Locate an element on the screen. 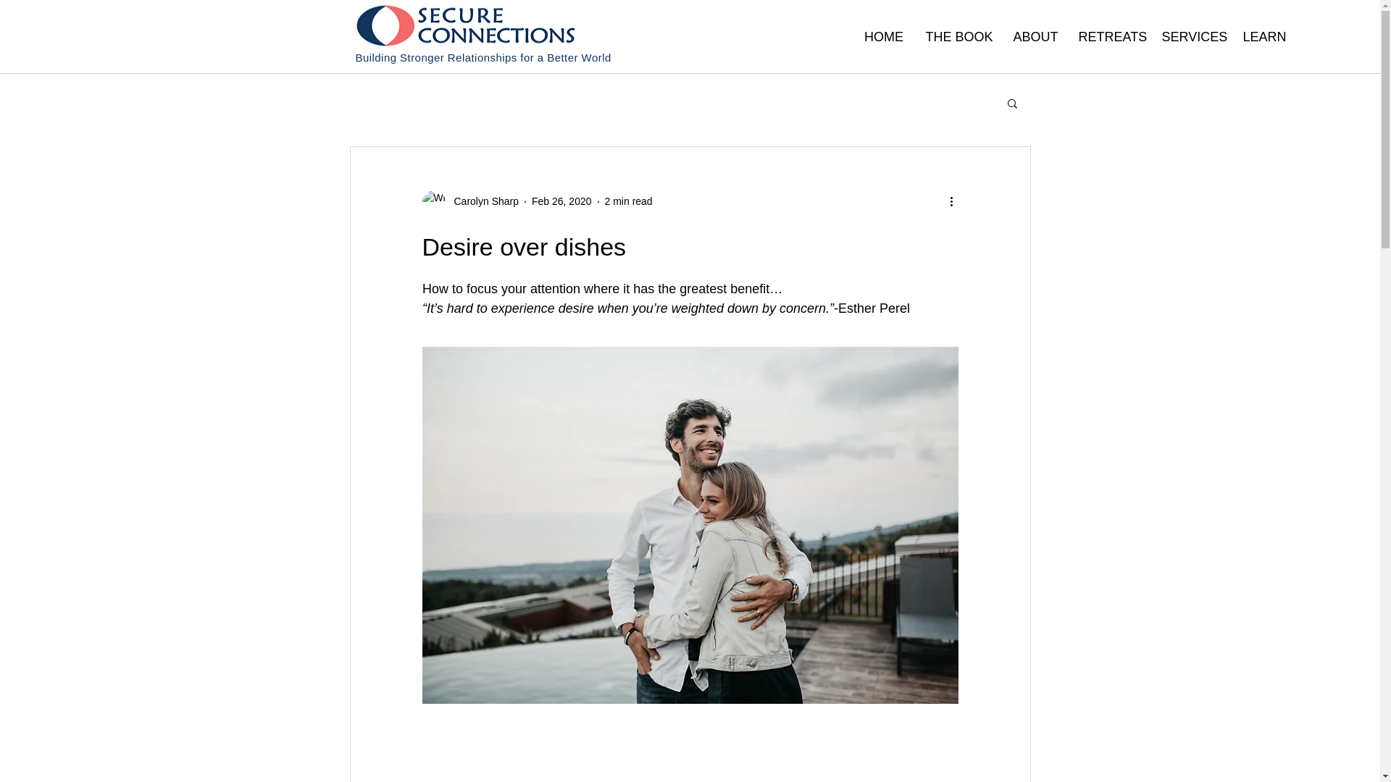  HOME is located at coordinates (884, 36).